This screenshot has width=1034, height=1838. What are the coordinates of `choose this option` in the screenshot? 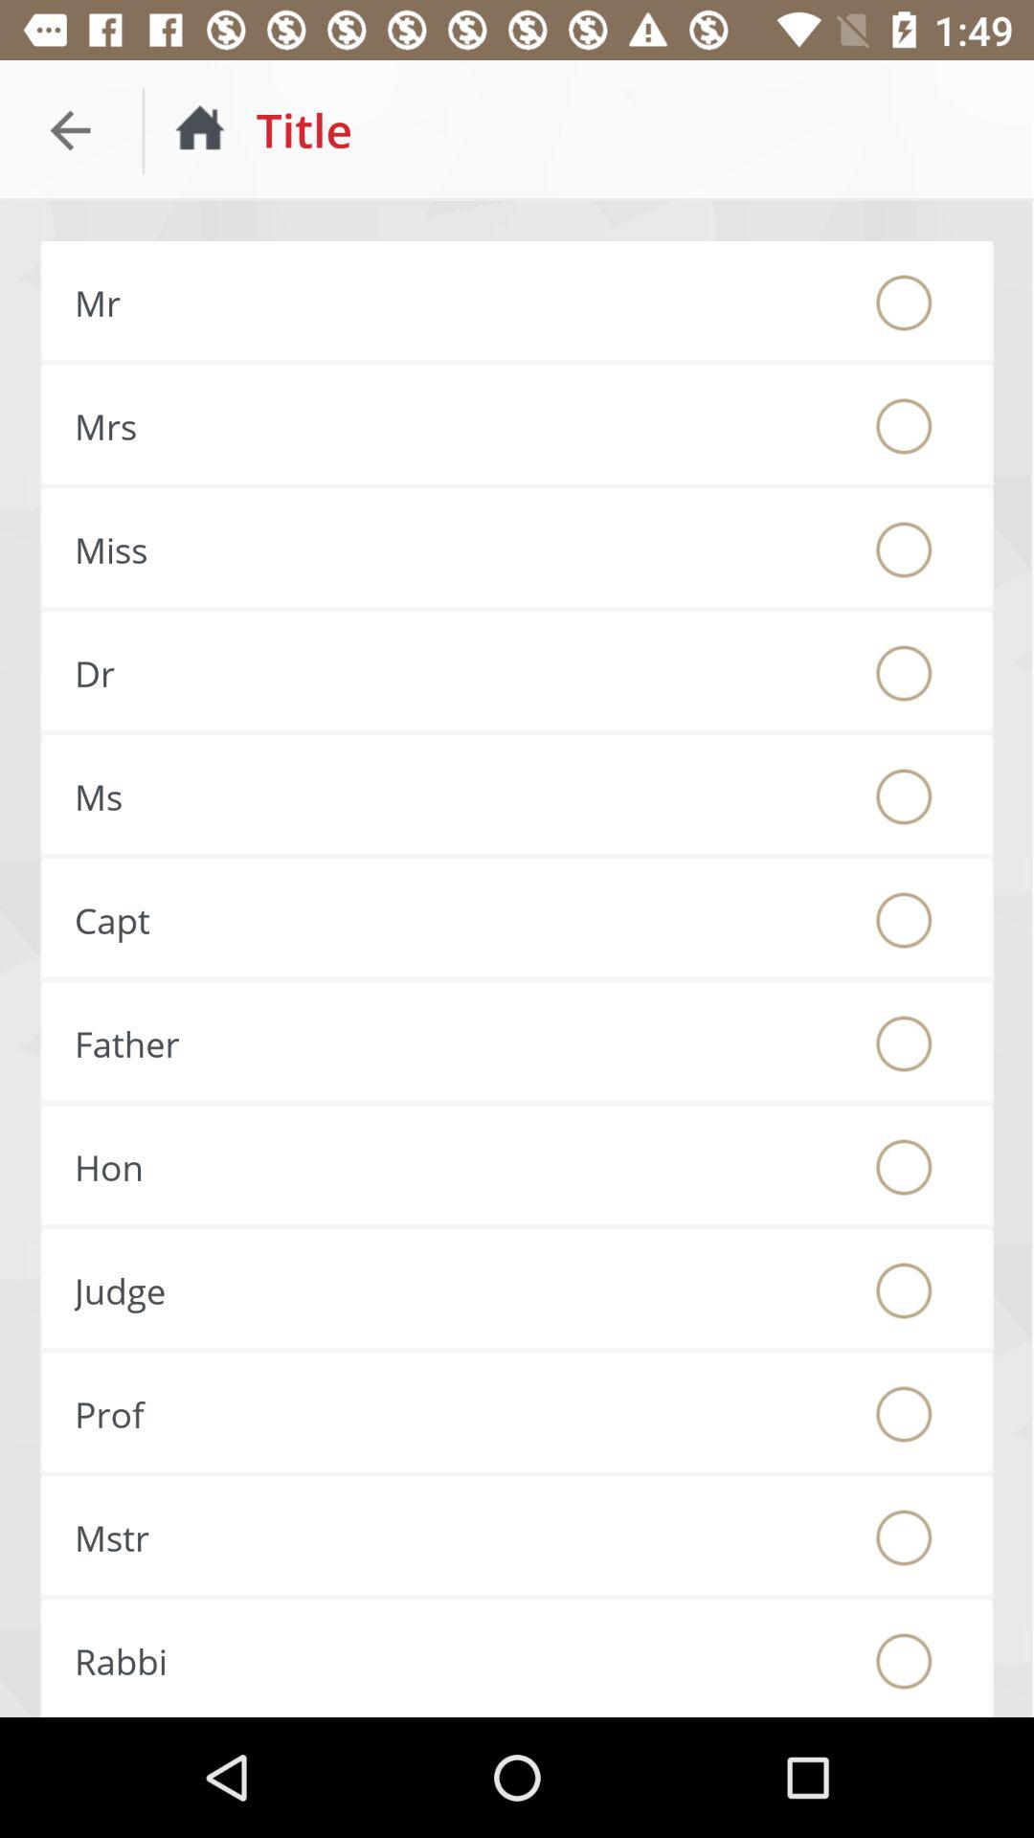 It's located at (904, 796).